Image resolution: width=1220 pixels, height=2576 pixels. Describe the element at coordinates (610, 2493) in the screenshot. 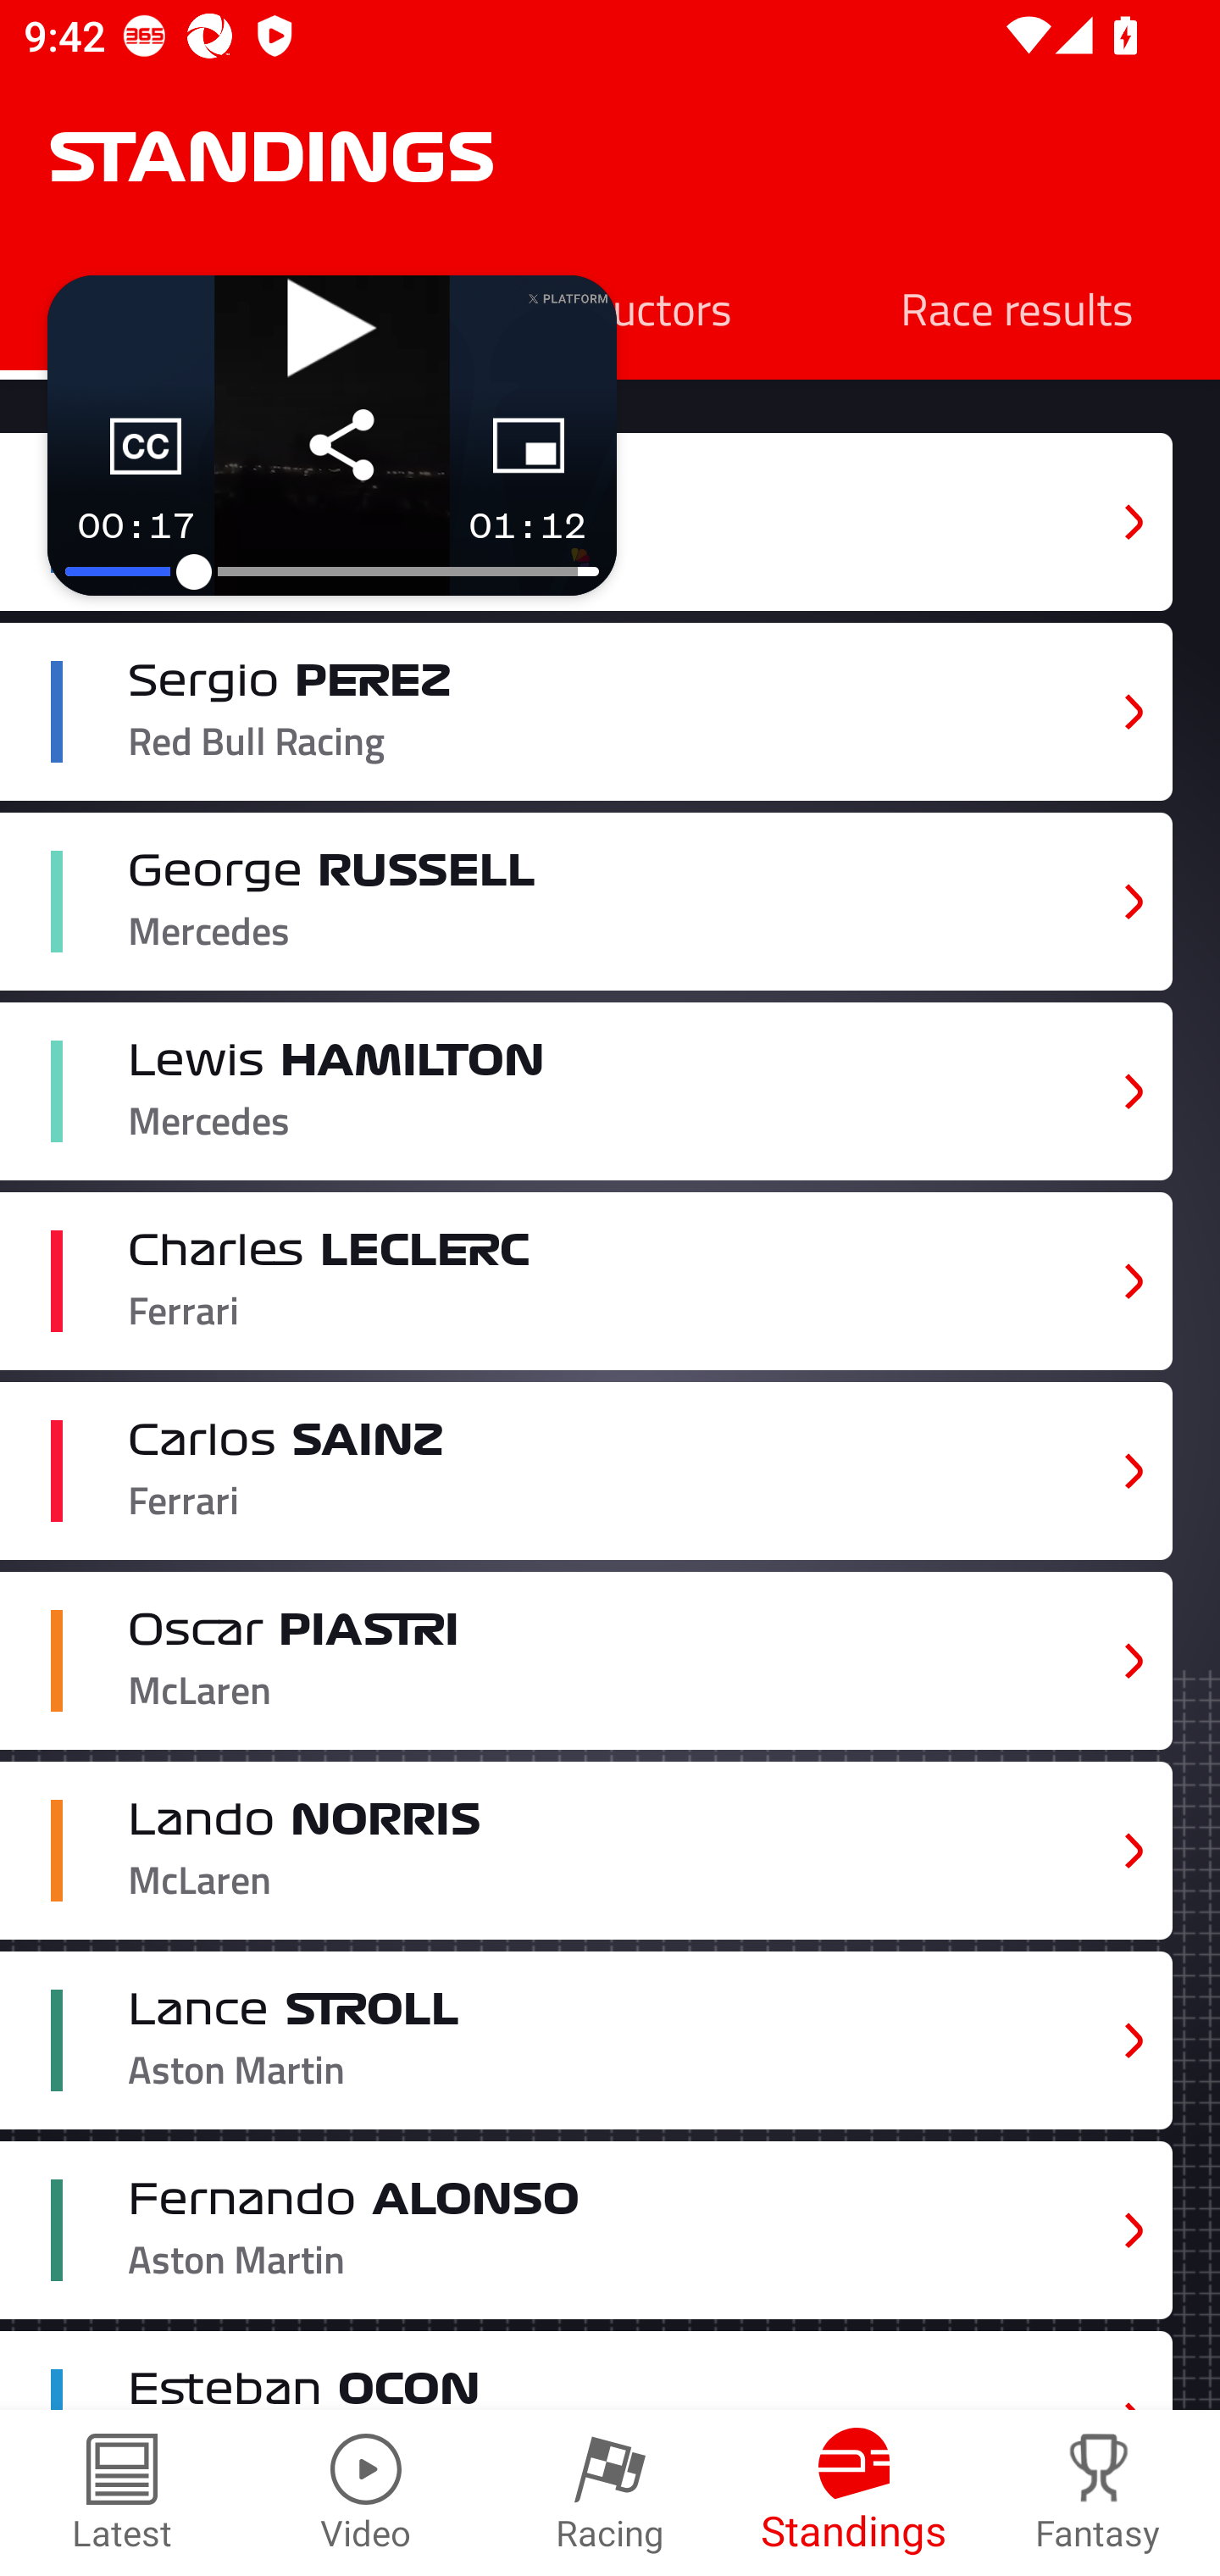

I see `Racing` at that location.